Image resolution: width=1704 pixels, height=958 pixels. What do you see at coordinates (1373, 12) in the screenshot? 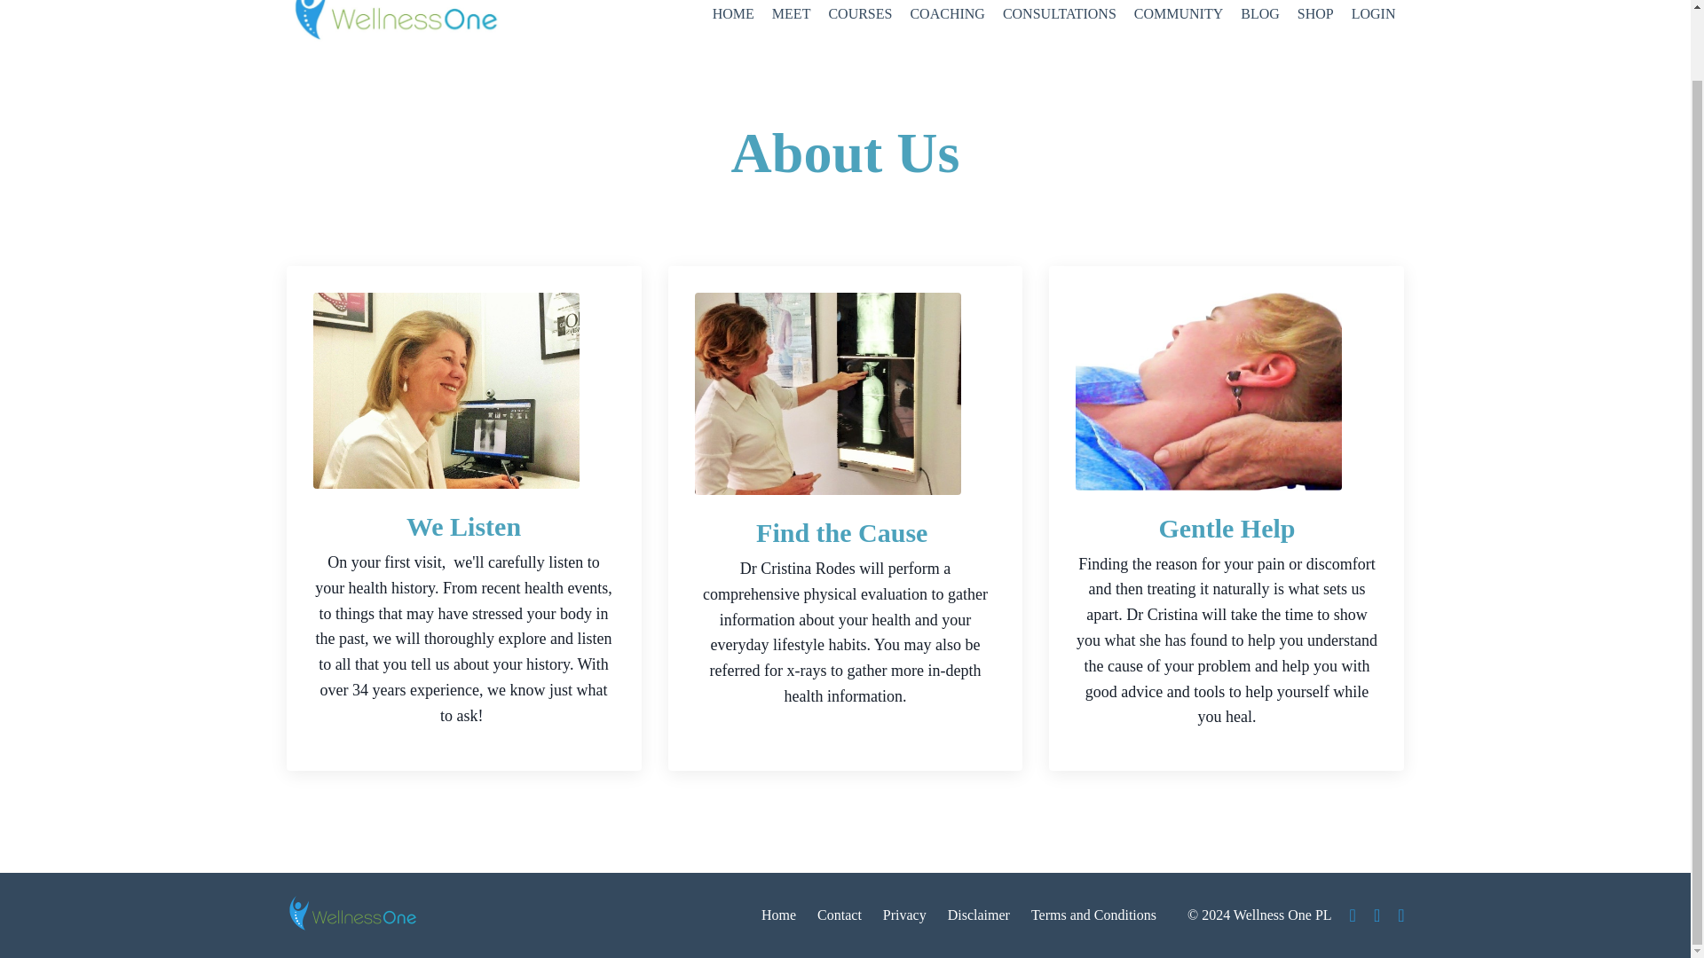
I see `LOGIN` at bounding box center [1373, 12].